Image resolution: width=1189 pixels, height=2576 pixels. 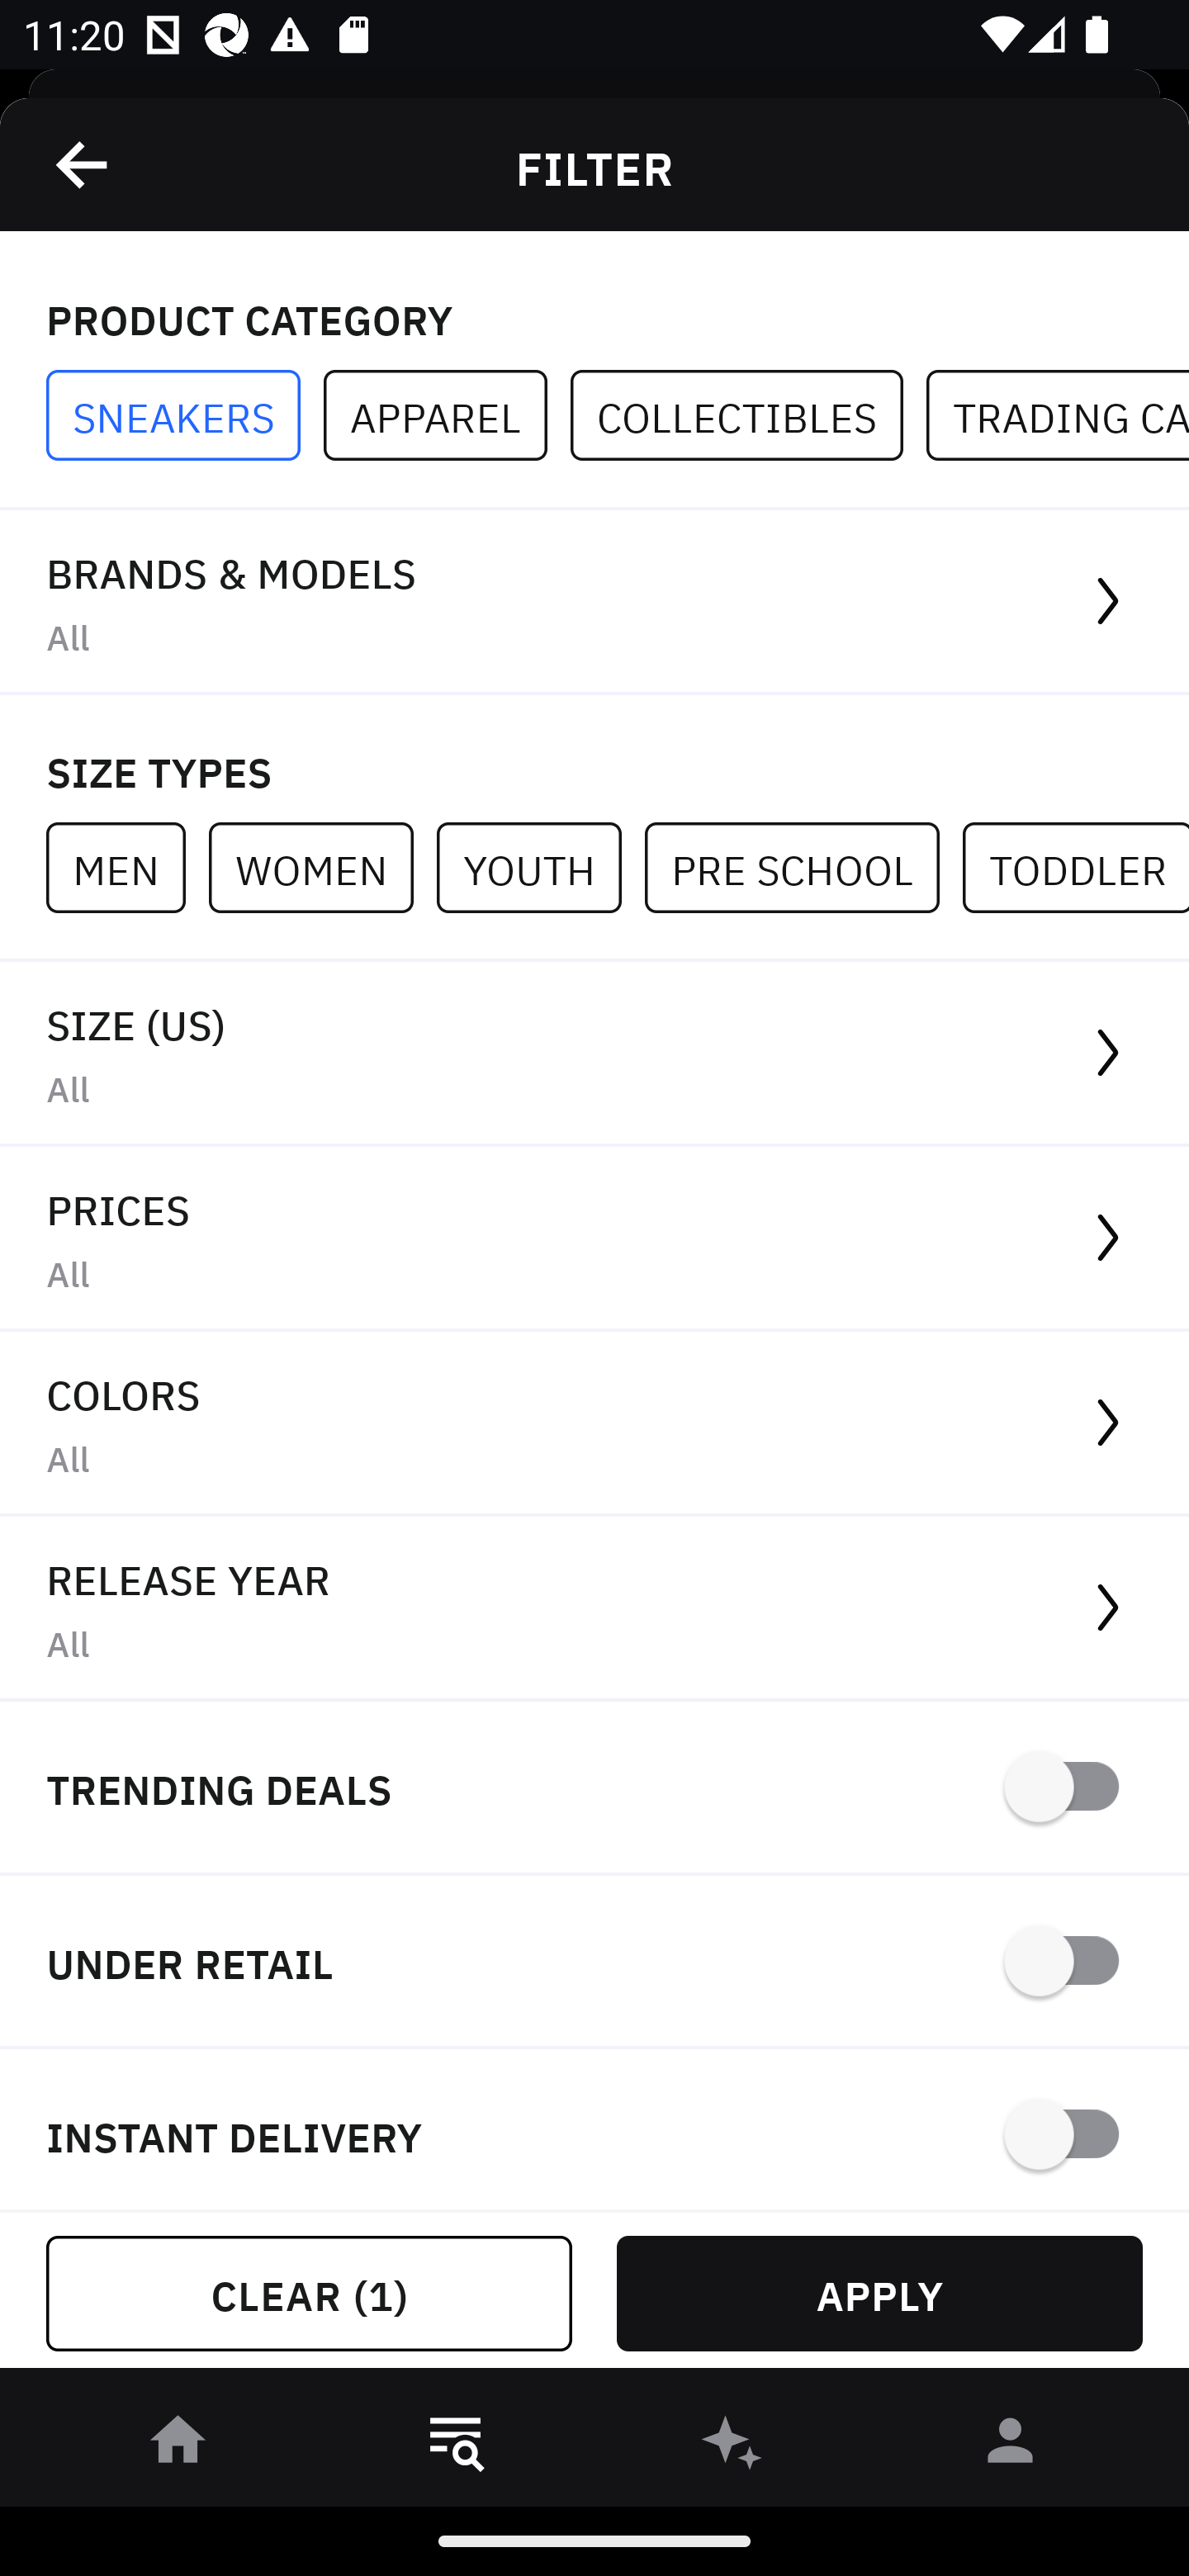 What do you see at coordinates (594, 1963) in the screenshot?
I see `UNDER RETAIL` at bounding box center [594, 1963].